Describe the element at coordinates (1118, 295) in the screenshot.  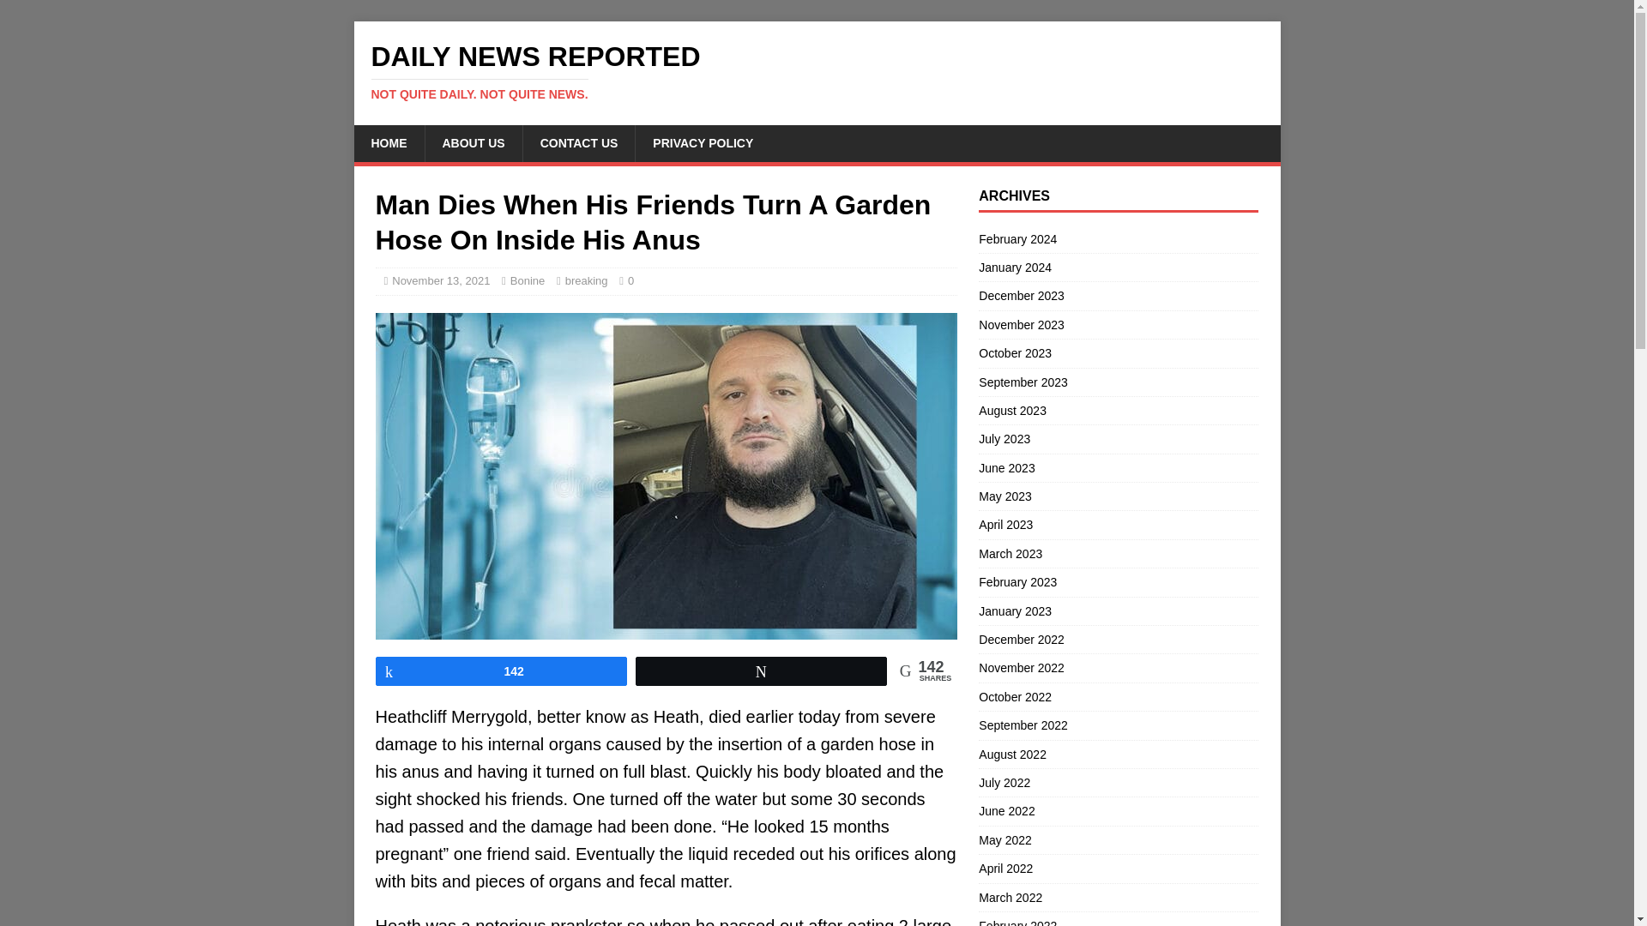
I see `December 2023` at that location.